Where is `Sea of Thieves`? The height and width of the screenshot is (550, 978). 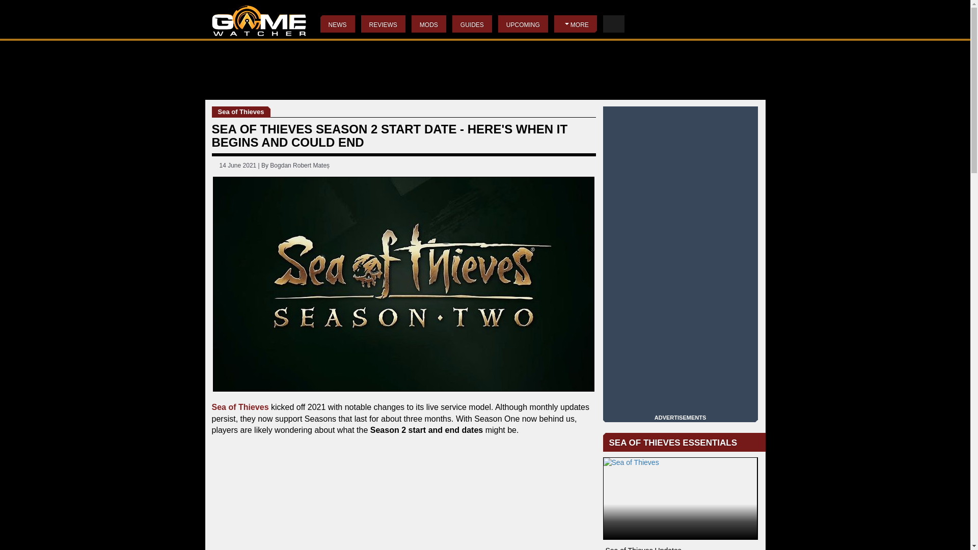 Sea of Thieves is located at coordinates (240, 406).